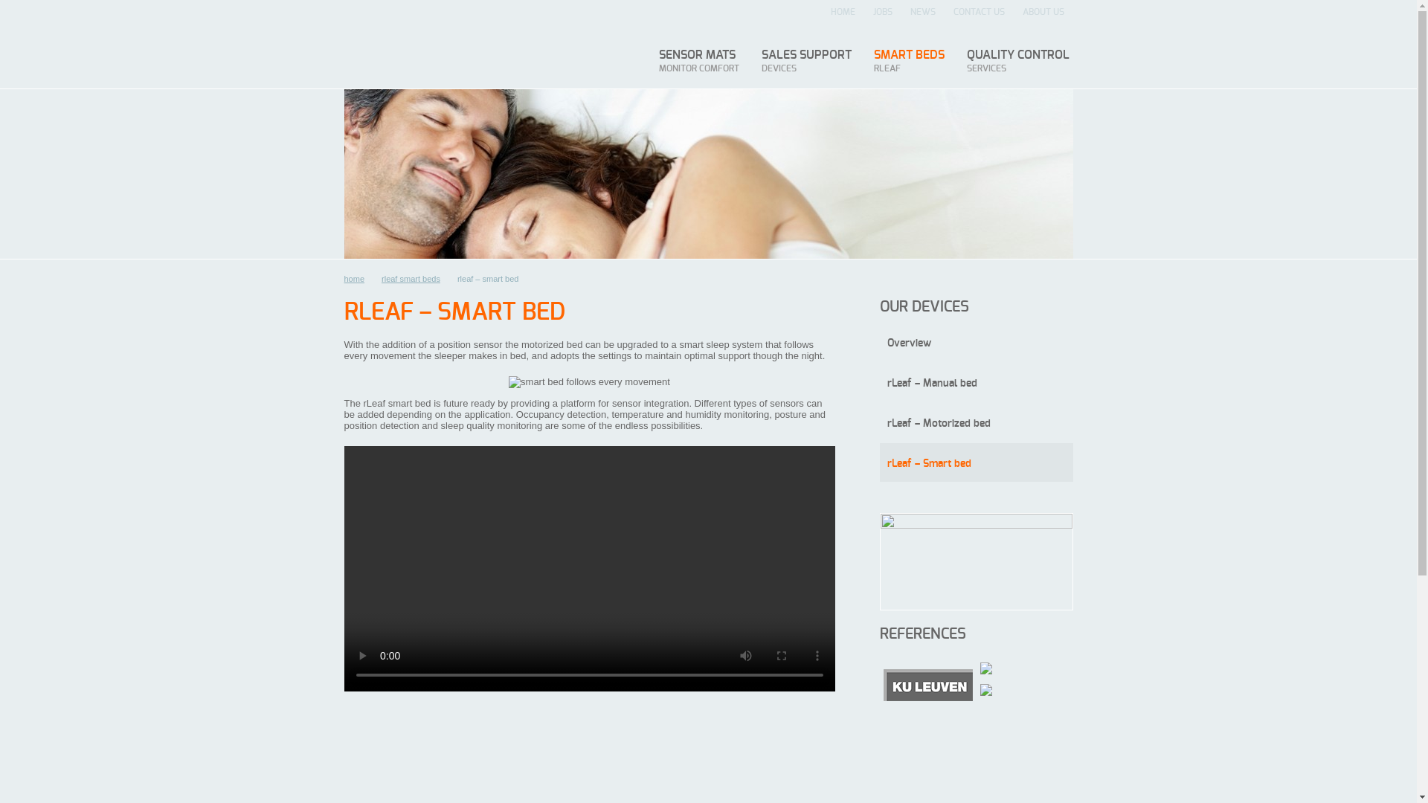 The width and height of the screenshot is (1428, 803). What do you see at coordinates (1017, 61) in the screenshot?
I see `QUALITY CONTROL
SERVICES` at bounding box center [1017, 61].